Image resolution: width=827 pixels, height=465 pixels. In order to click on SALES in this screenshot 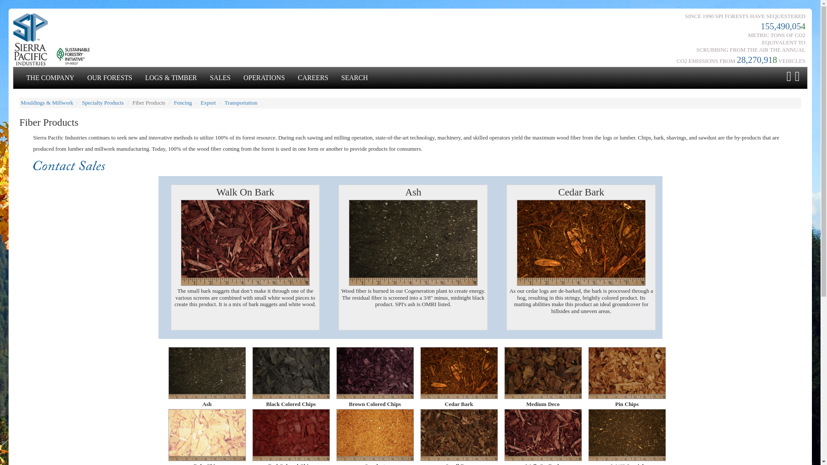, I will do `click(220, 77)`.